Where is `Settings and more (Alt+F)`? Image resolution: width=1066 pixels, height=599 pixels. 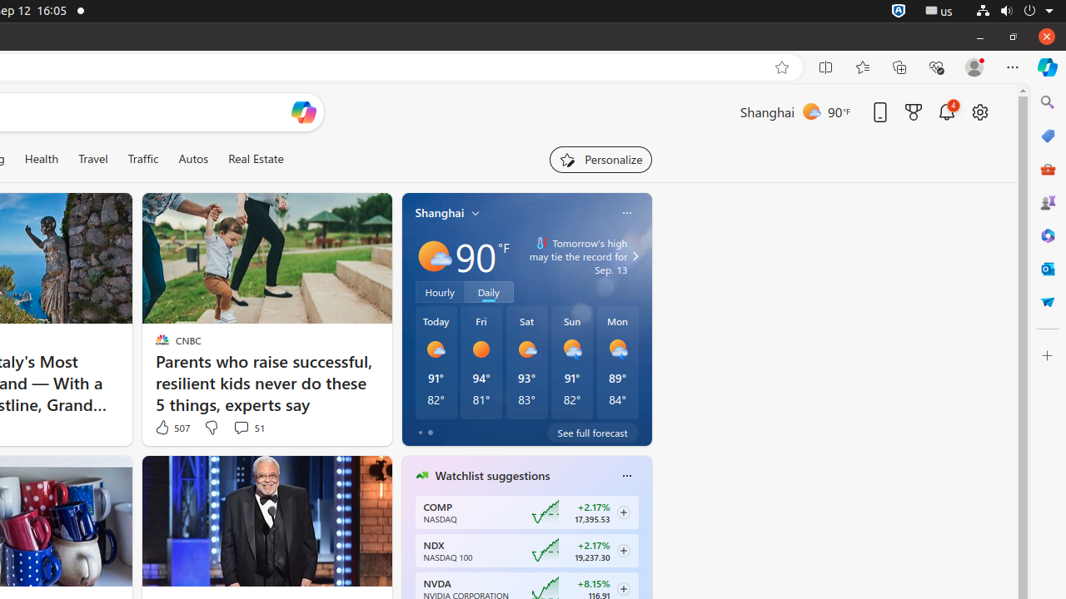 Settings and more (Alt+F) is located at coordinates (1013, 67).